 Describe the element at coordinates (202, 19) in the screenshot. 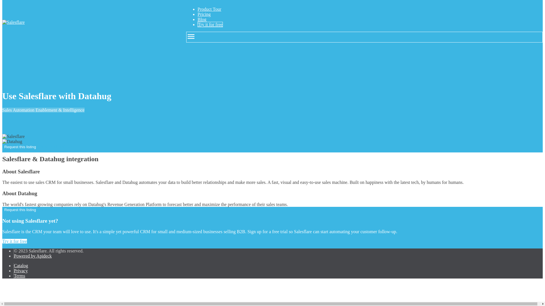

I see `Blog` at that location.